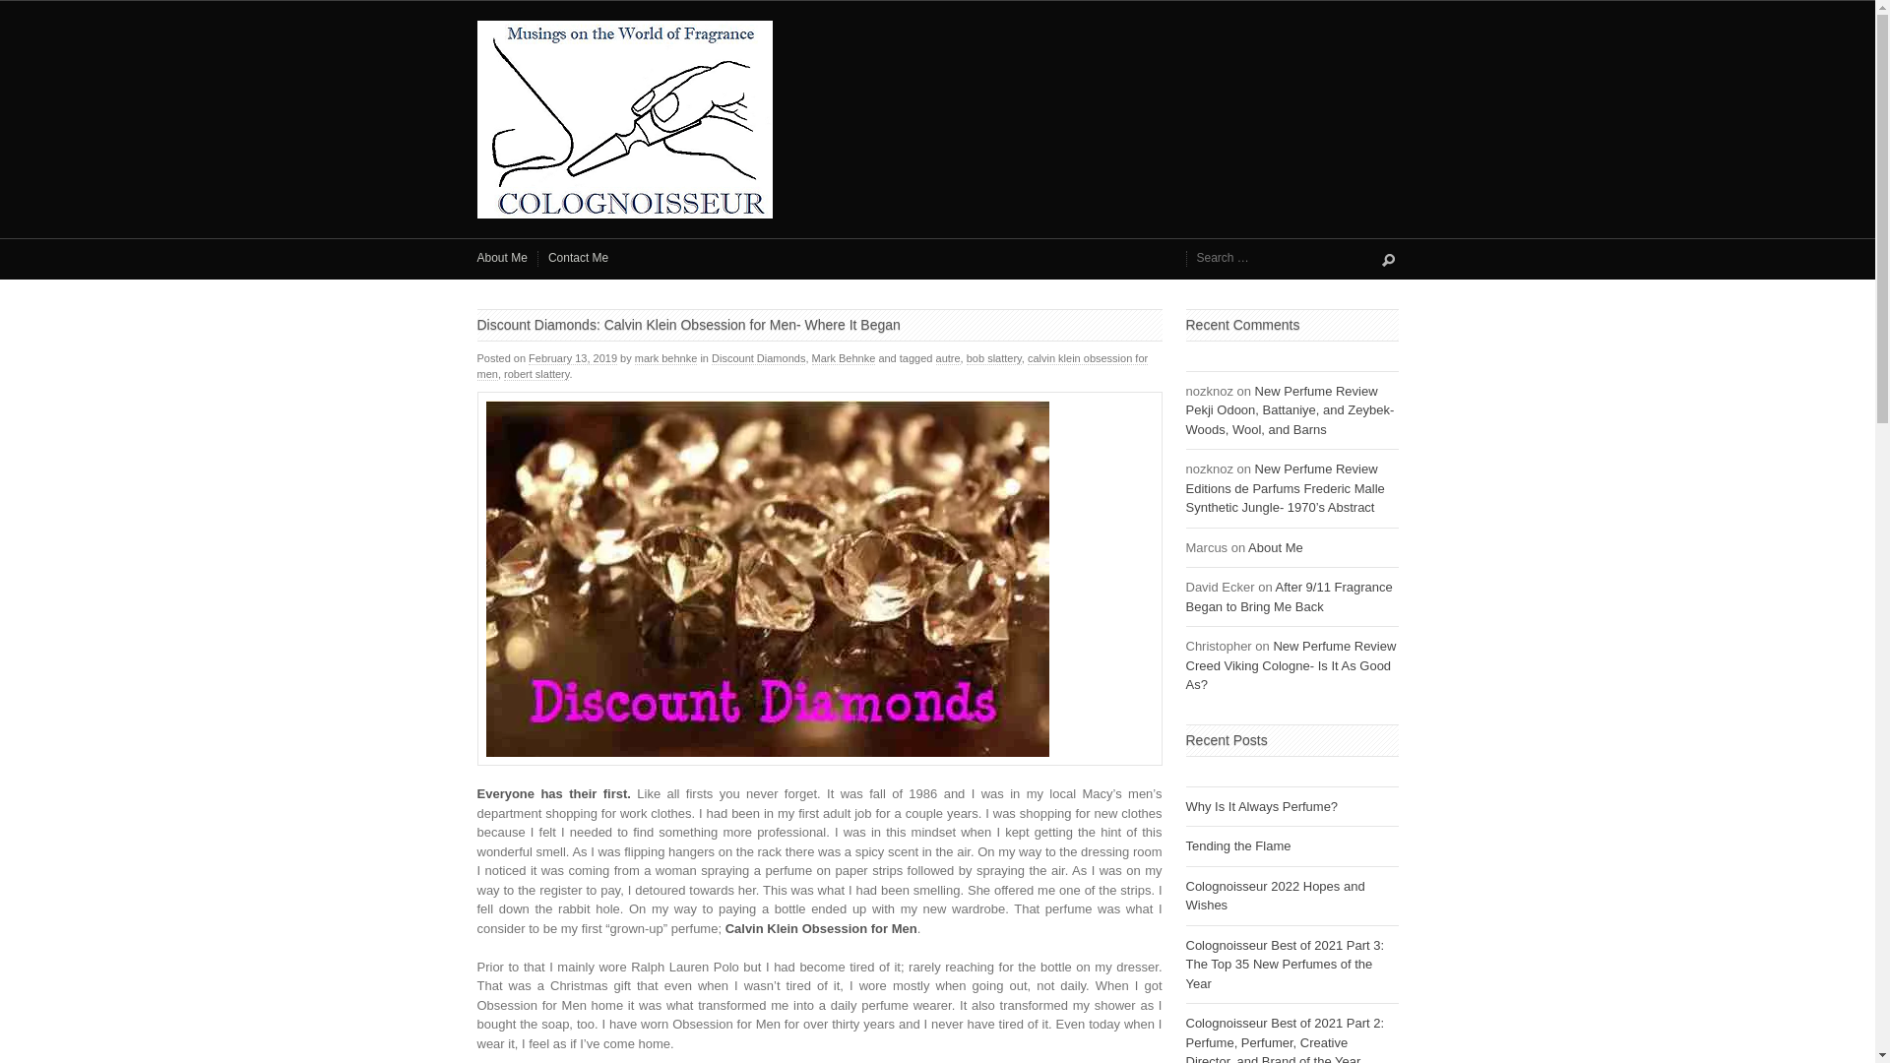  I want to click on autre, so click(947, 358).